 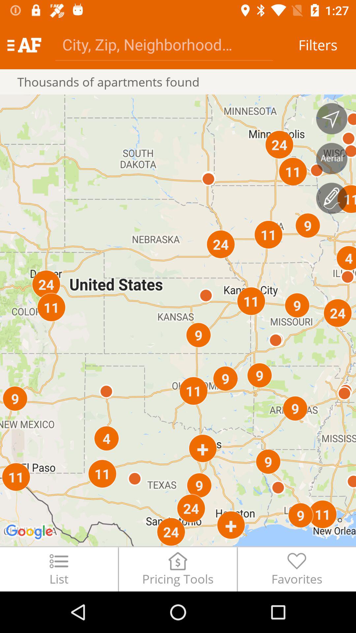 I want to click on selector tool, so click(x=332, y=119).